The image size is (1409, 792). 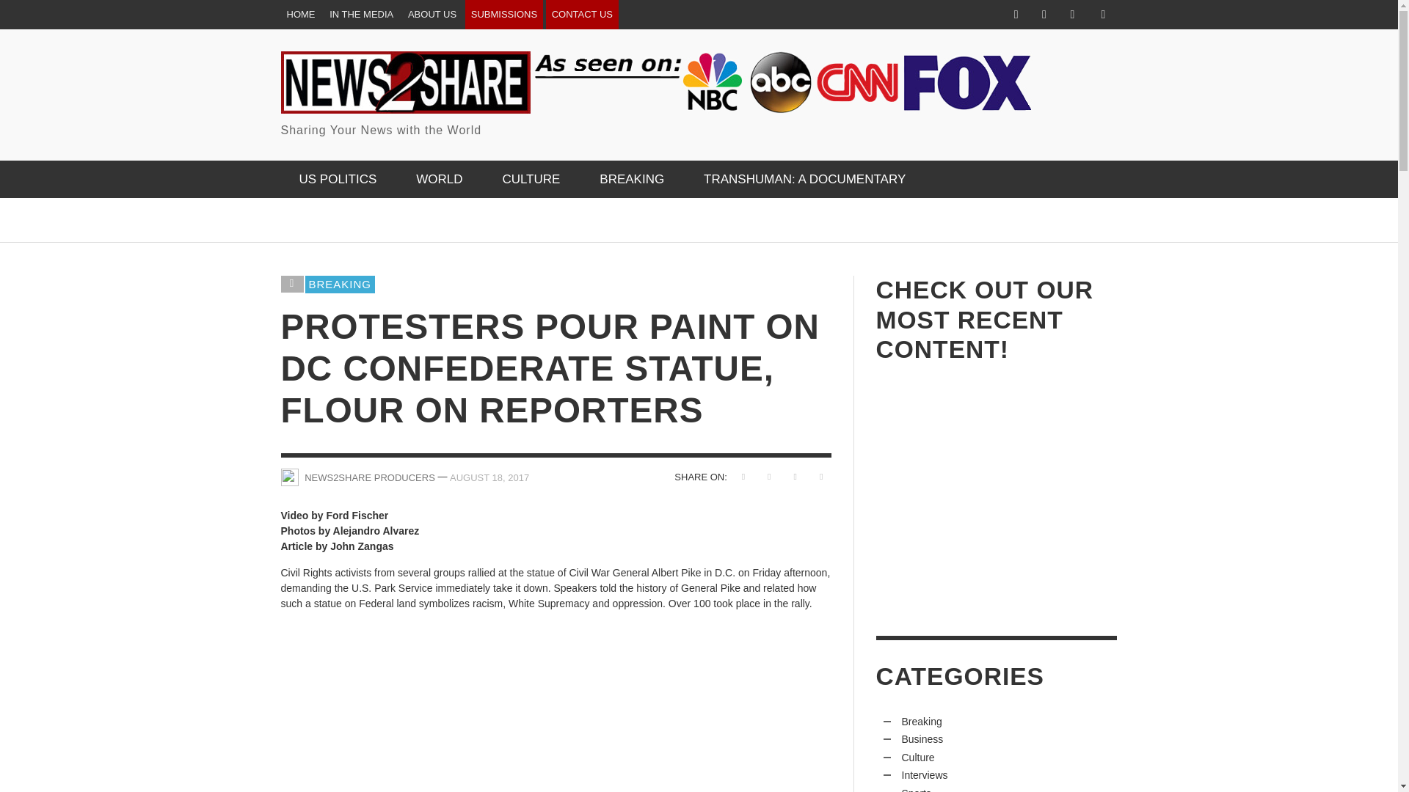 What do you see at coordinates (1044, 15) in the screenshot?
I see `Twitter` at bounding box center [1044, 15].